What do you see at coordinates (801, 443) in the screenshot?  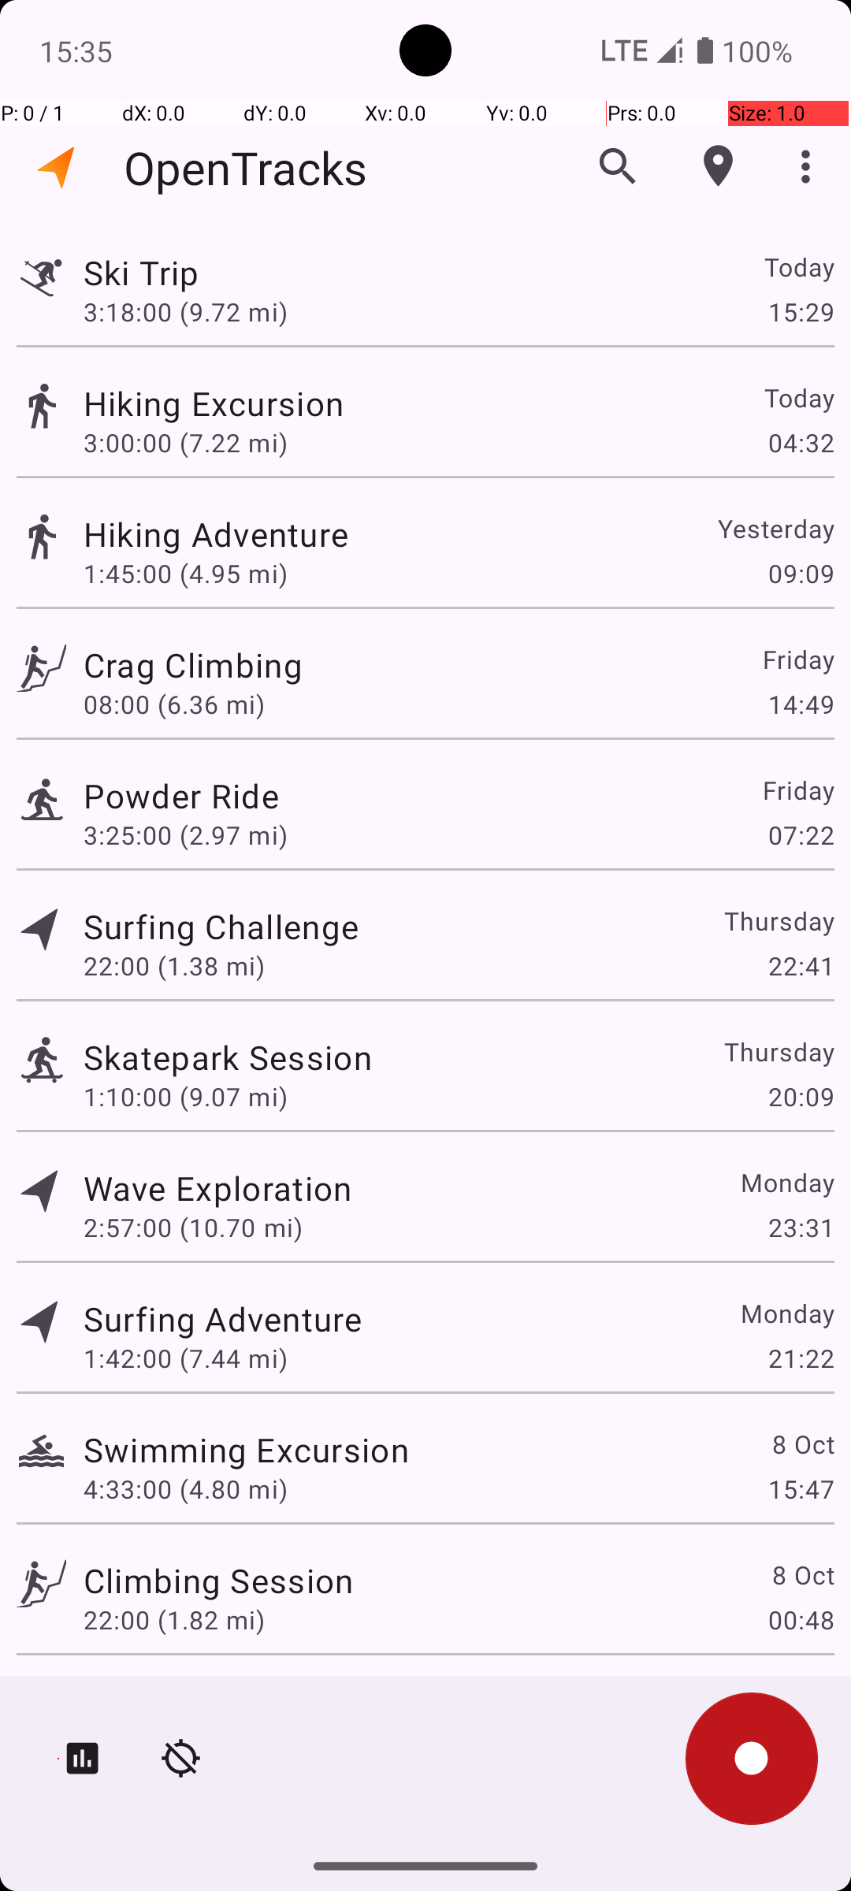 I see `04:32` at bounding box center [801, 443].